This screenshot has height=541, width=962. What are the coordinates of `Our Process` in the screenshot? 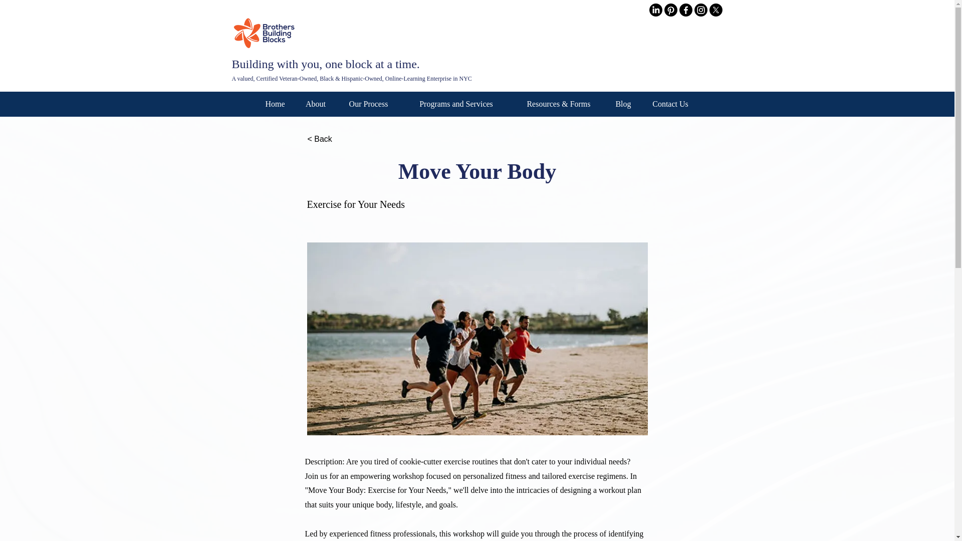 It's located at (368, 104).